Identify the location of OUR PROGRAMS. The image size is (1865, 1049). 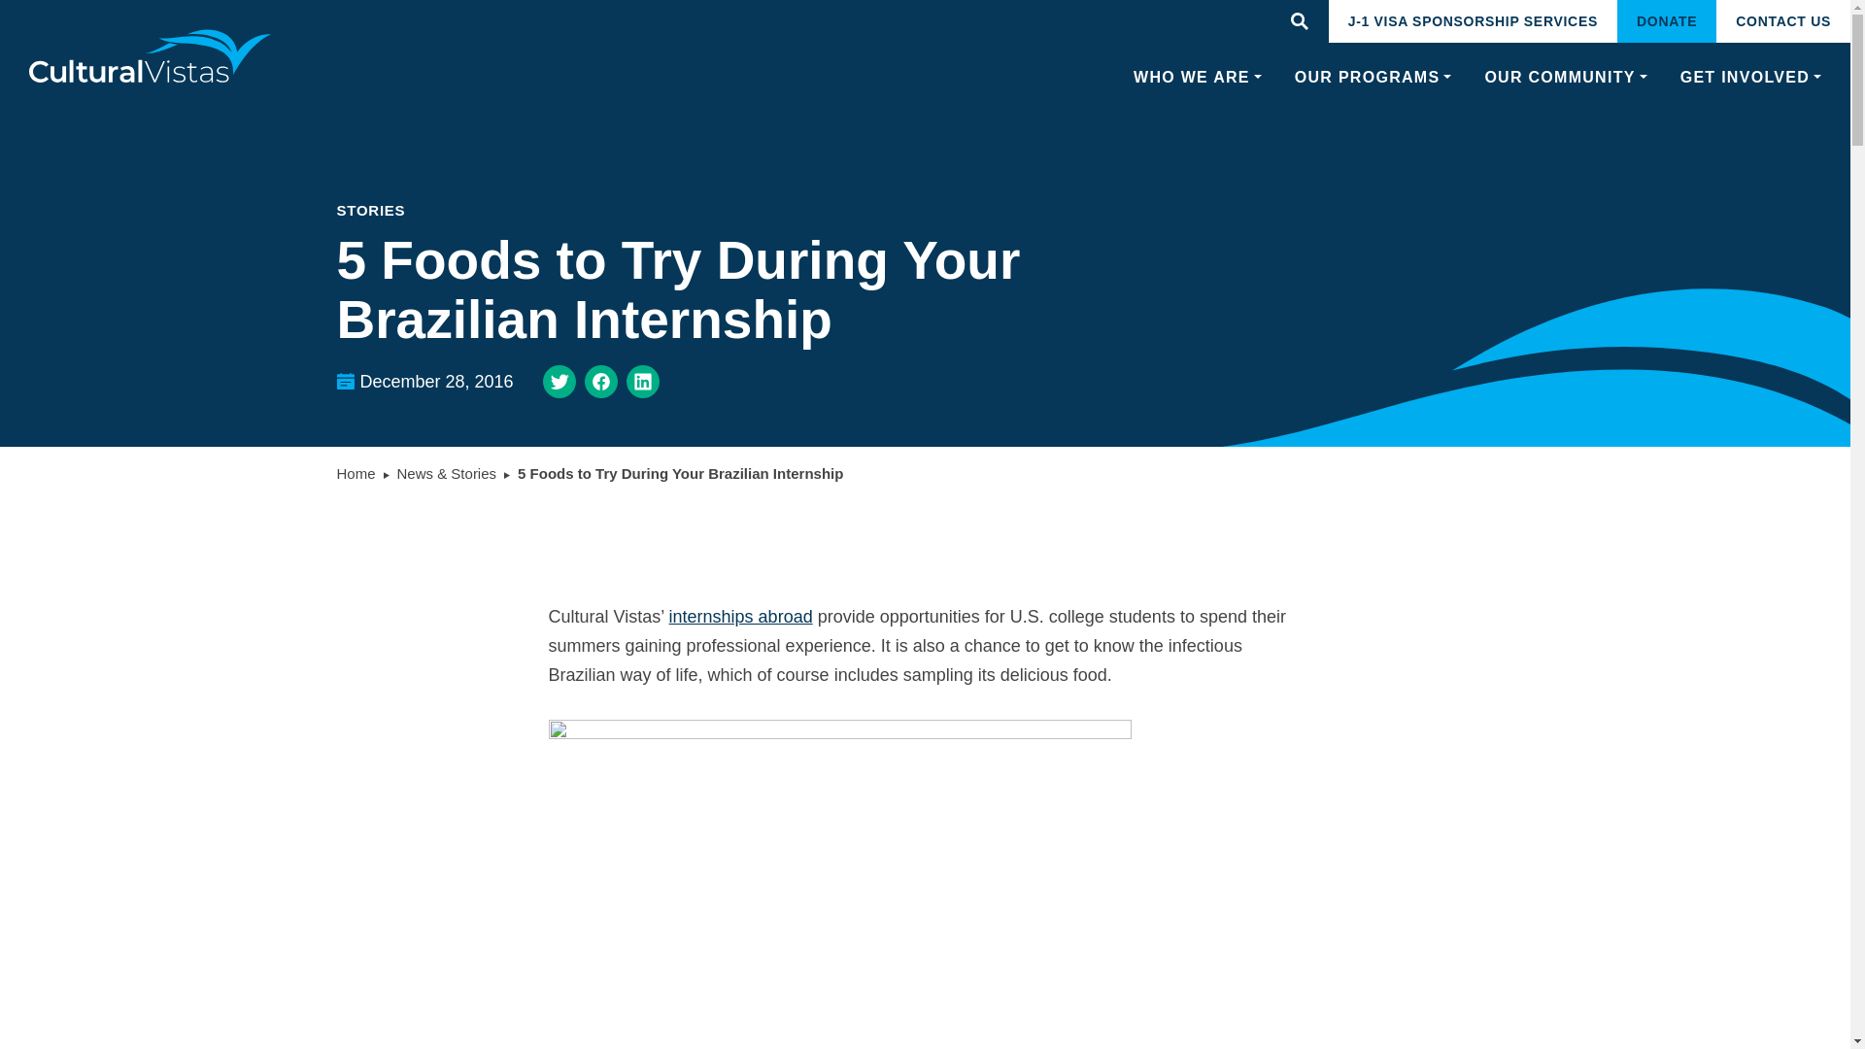
(1373, 78).